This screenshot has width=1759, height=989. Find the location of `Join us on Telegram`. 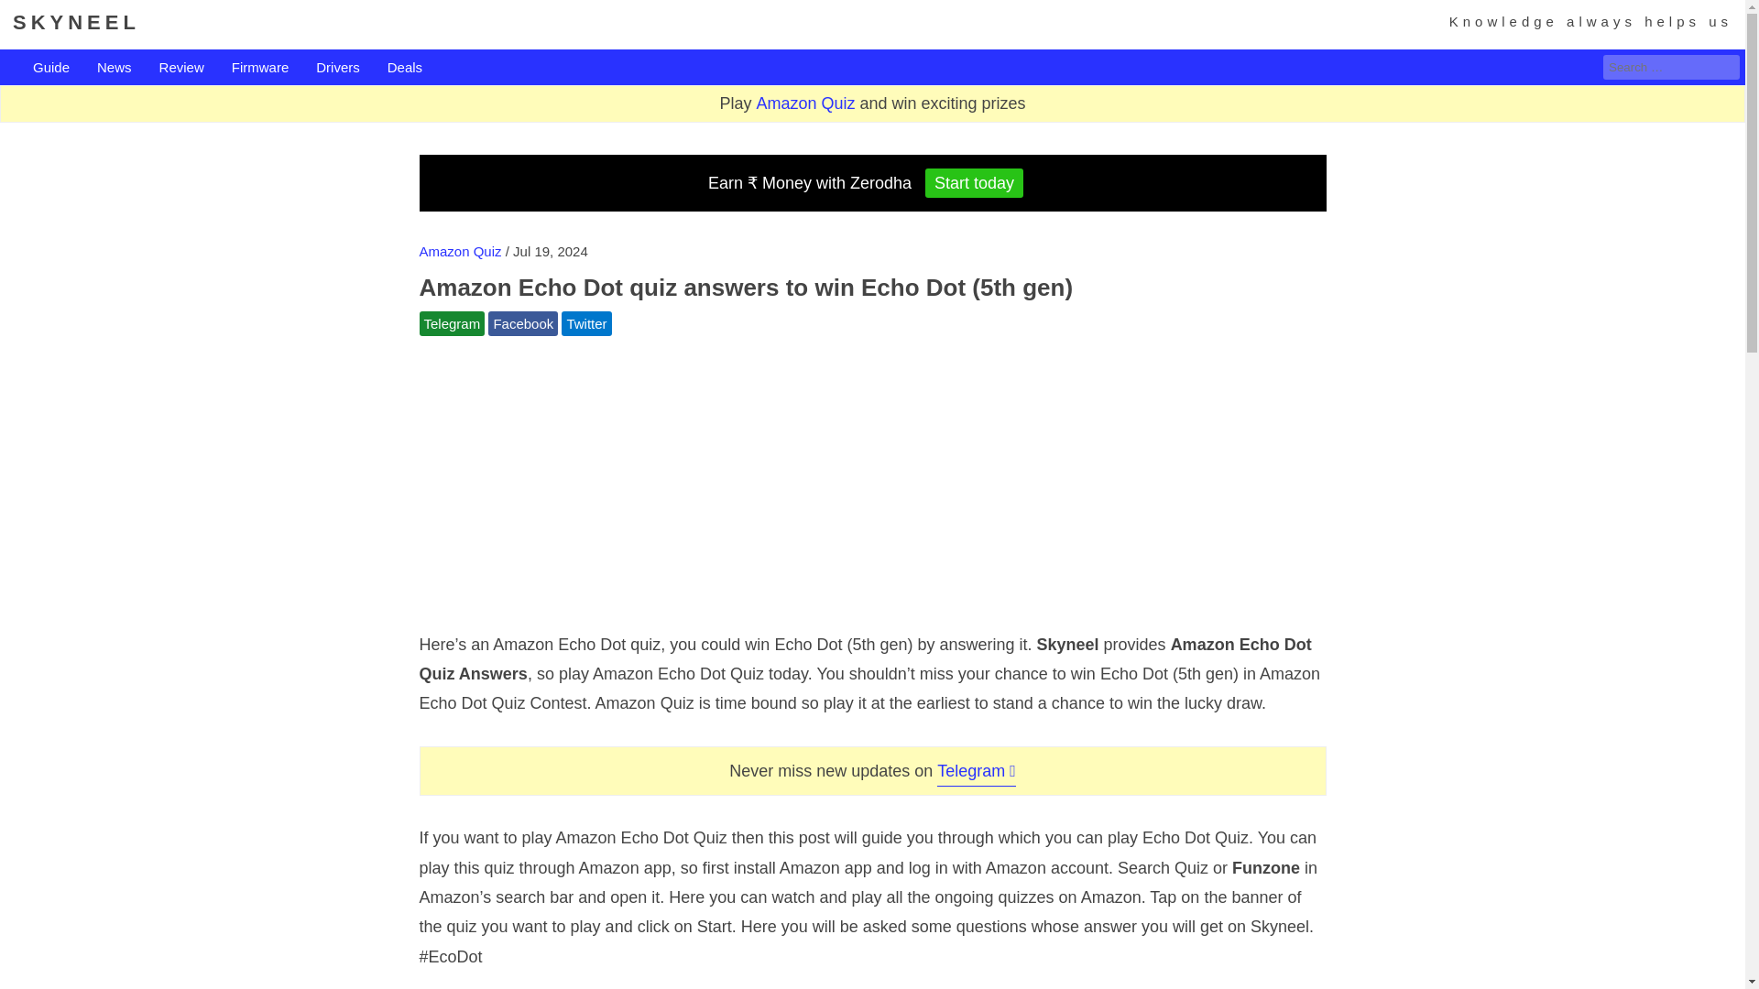

Join us on Telegram is located at coordinates (977, 771).